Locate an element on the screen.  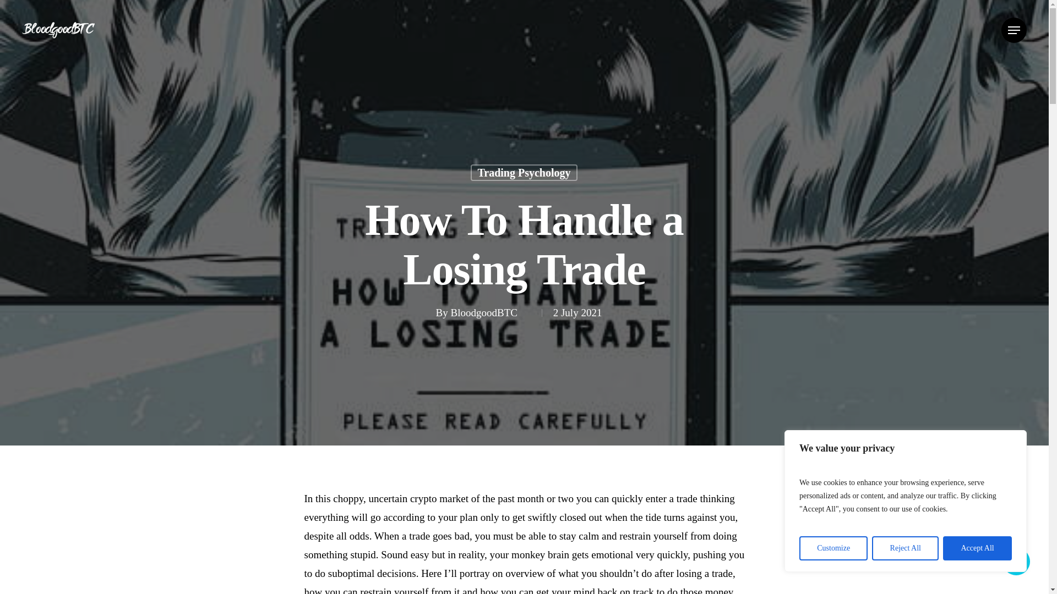
Trading Psychology is located at coordinates (524, 177).